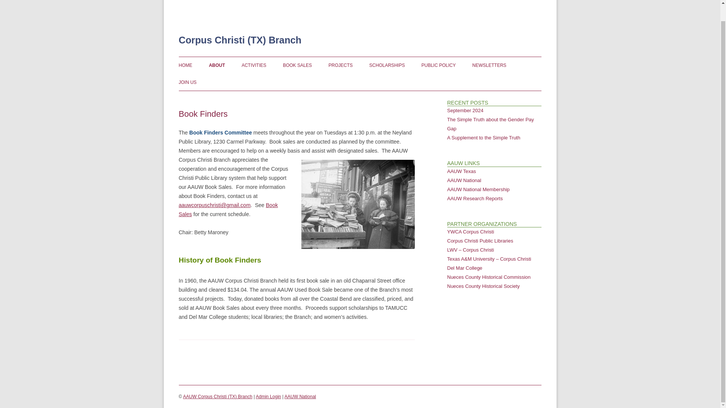 This screenshot has width=726, height=408. What do you see at coordinates (439, 65) in the screenshot?
I see `PUBLIC POLICY` at bounding box center [439, 65].